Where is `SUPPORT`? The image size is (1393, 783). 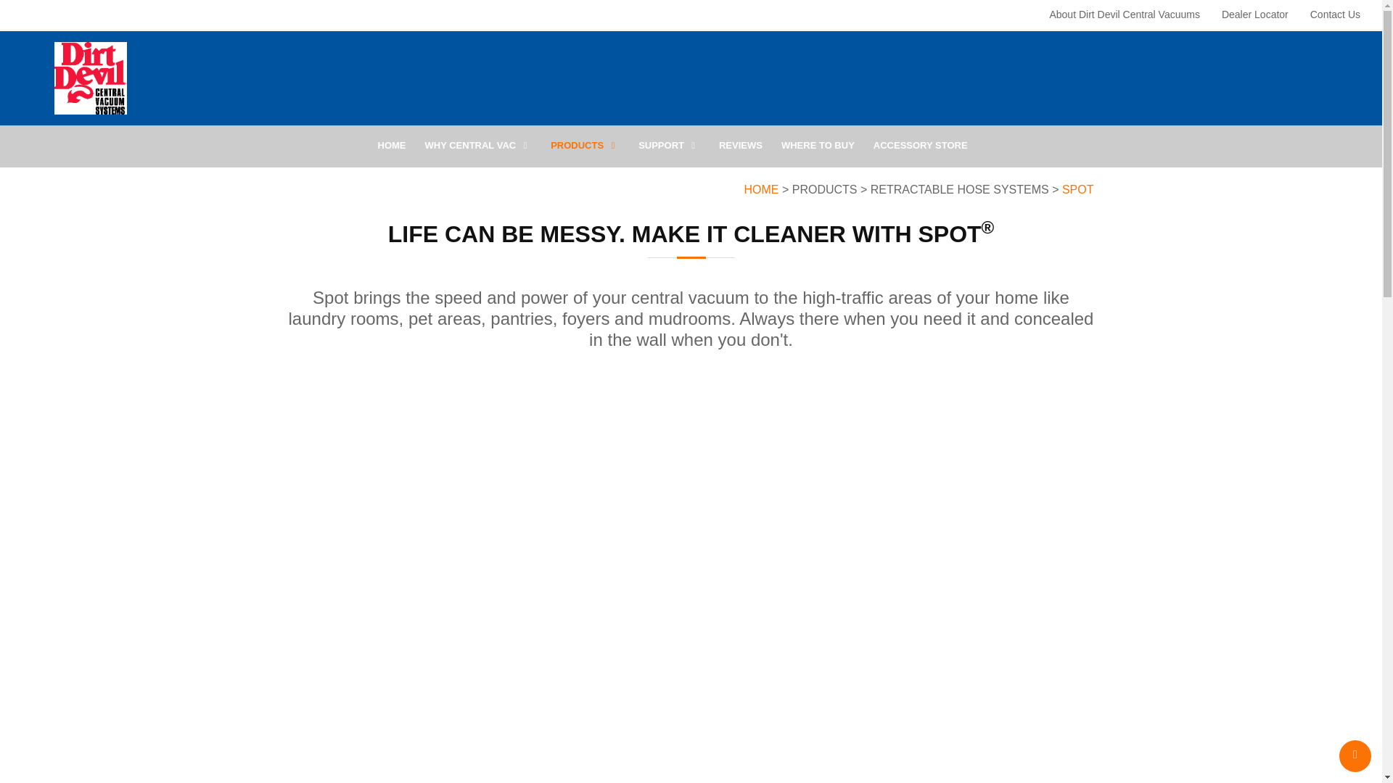 SUPPORT is located at coordinates (669, 149).